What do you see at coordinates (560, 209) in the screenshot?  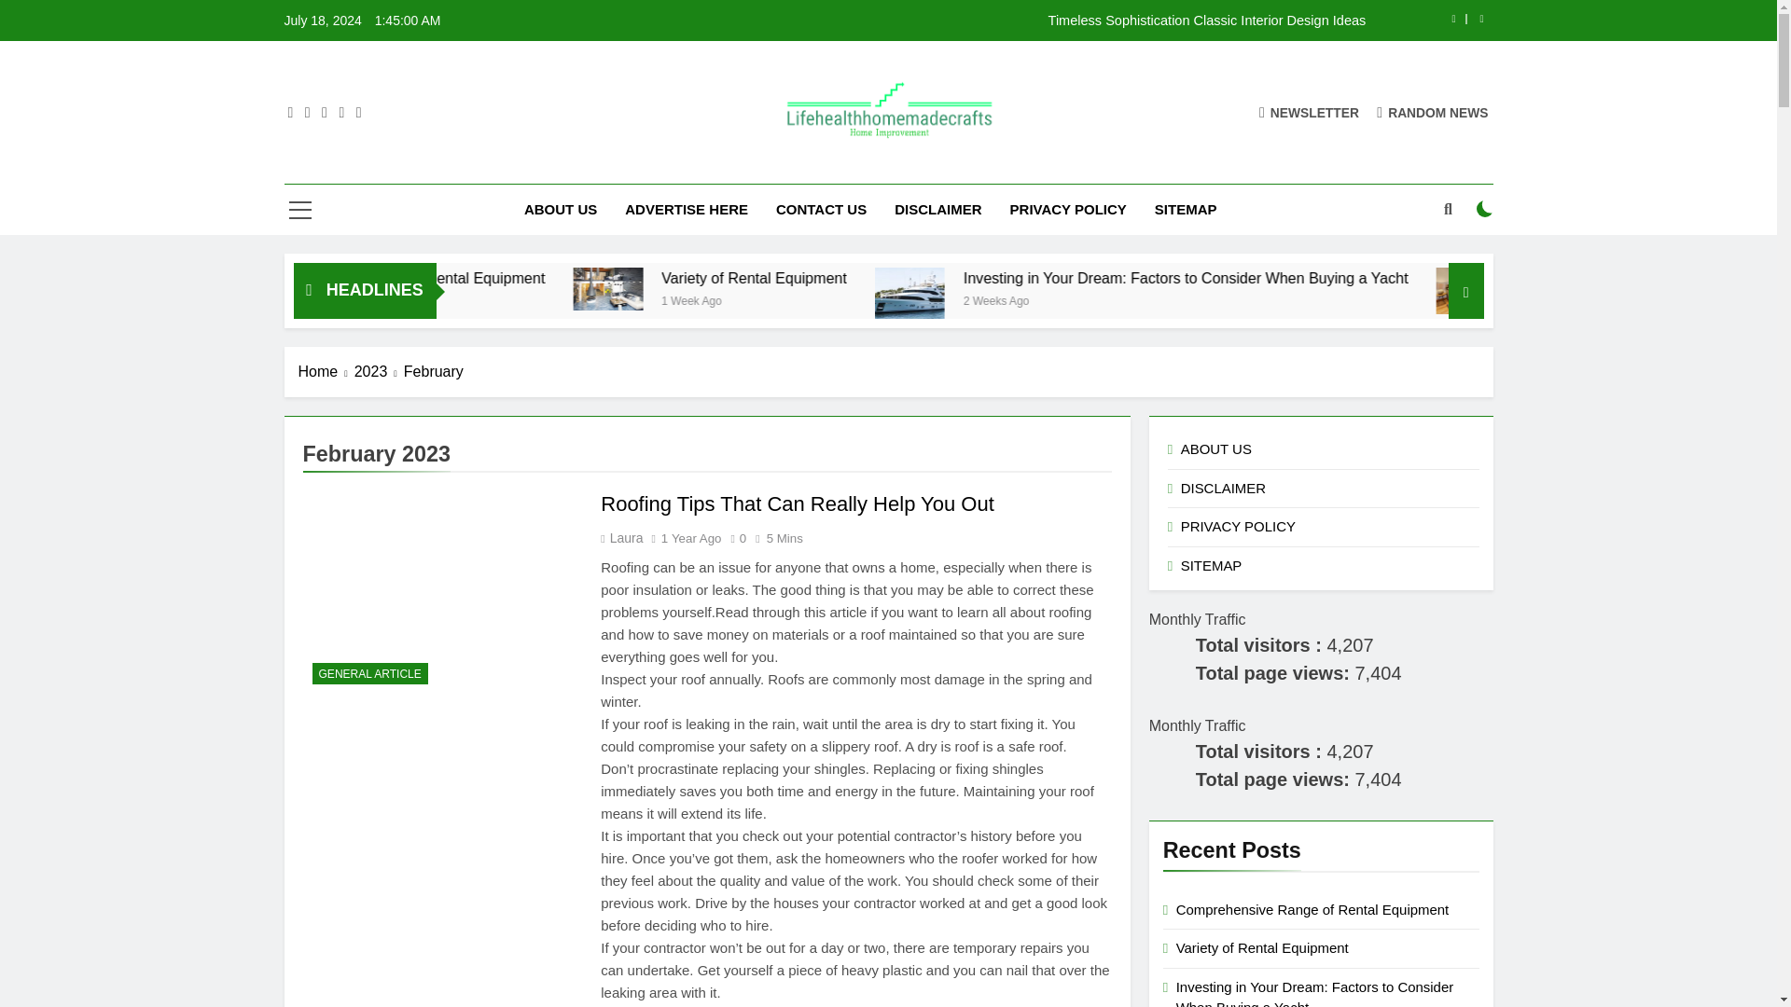 I see `ABOUT US` at bounding box center [560, 209].